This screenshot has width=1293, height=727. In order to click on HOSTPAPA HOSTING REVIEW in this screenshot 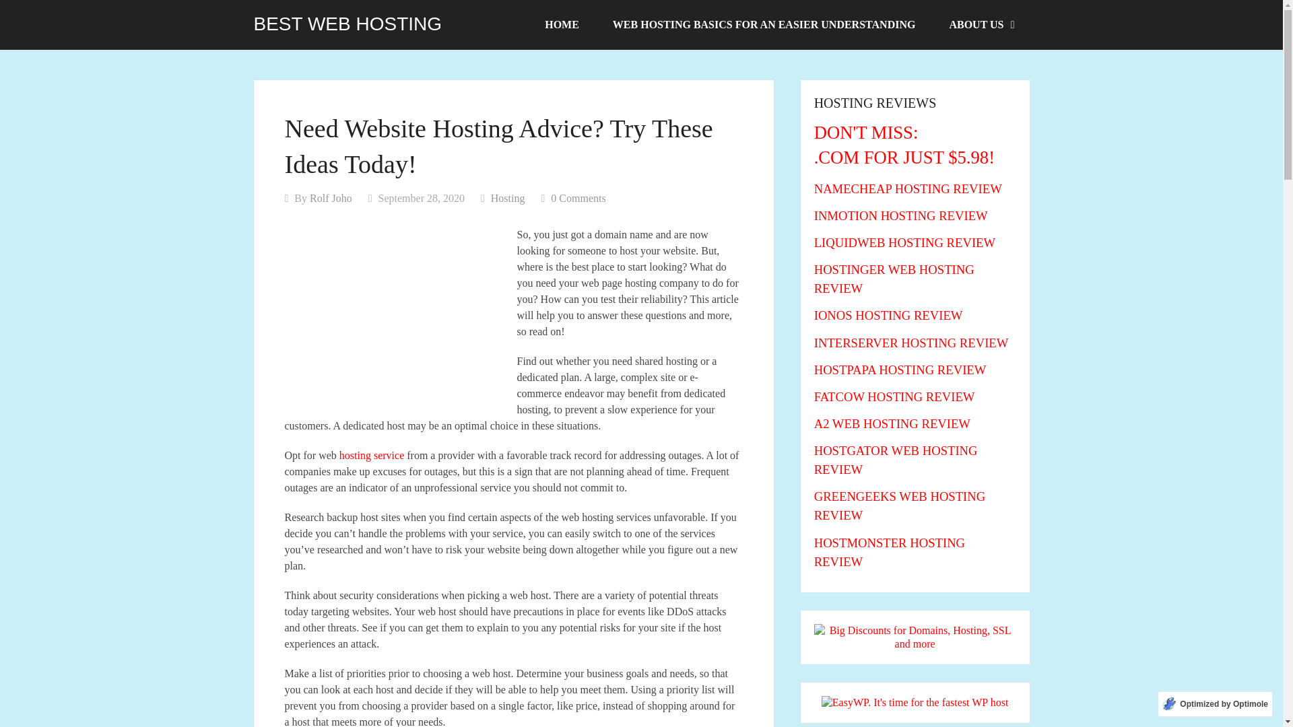, I will do `click(900, 370)`.